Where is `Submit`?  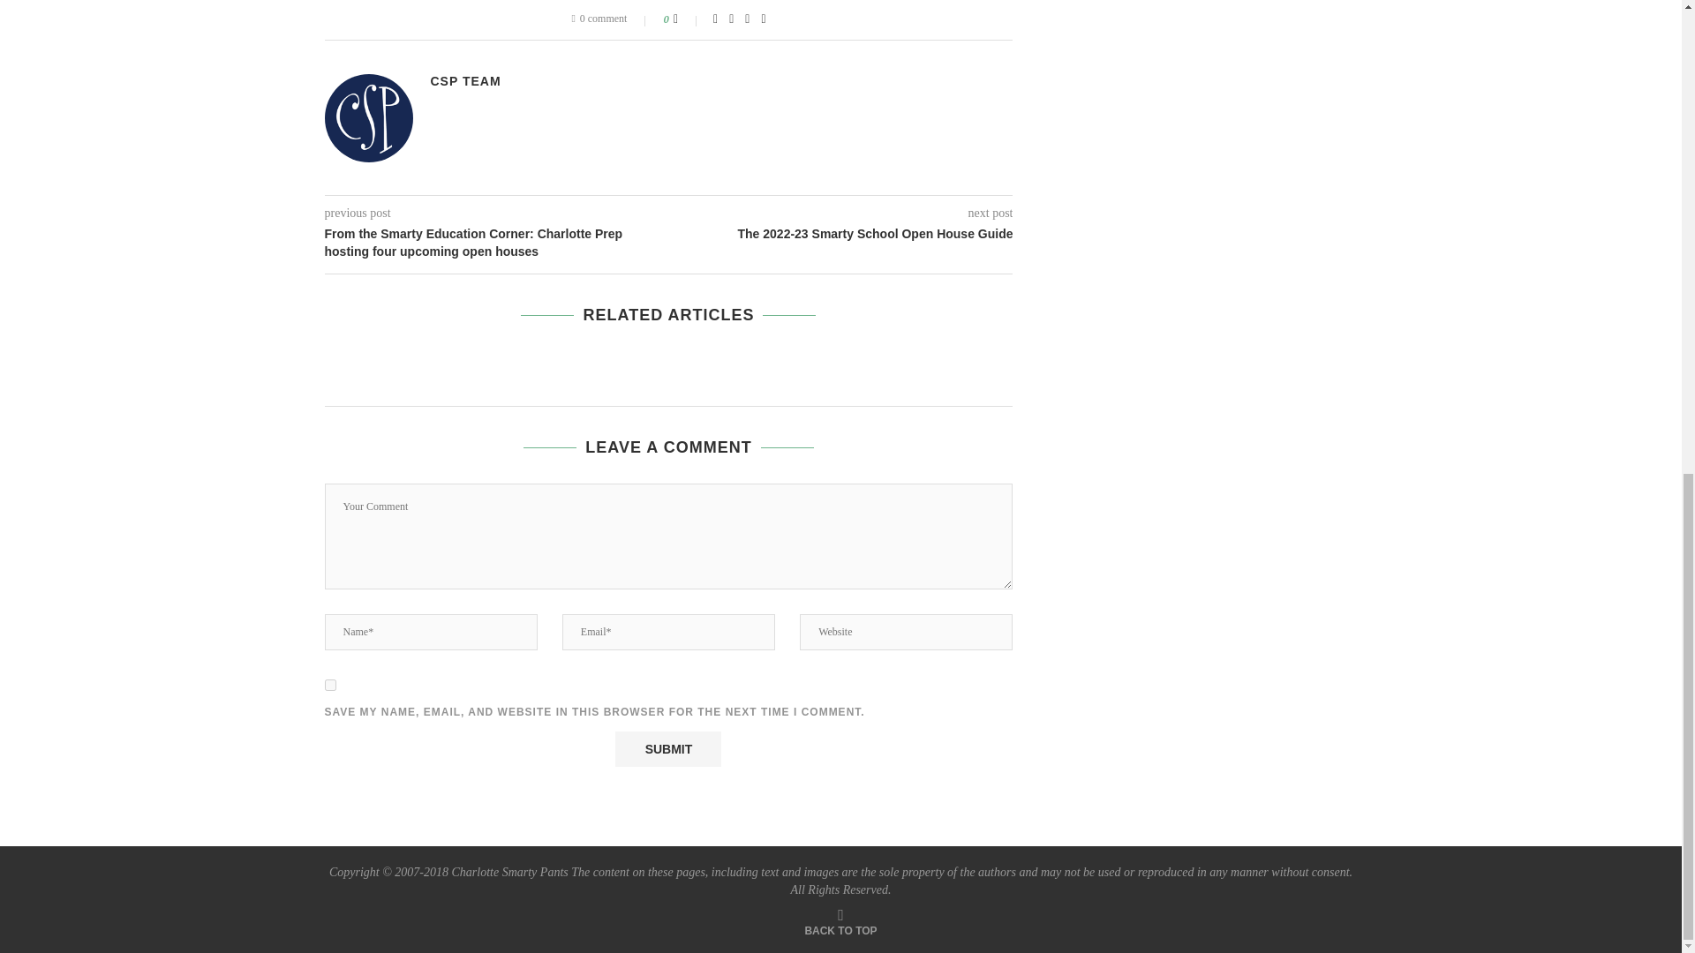
Submit is located at coordinates (667, 749).